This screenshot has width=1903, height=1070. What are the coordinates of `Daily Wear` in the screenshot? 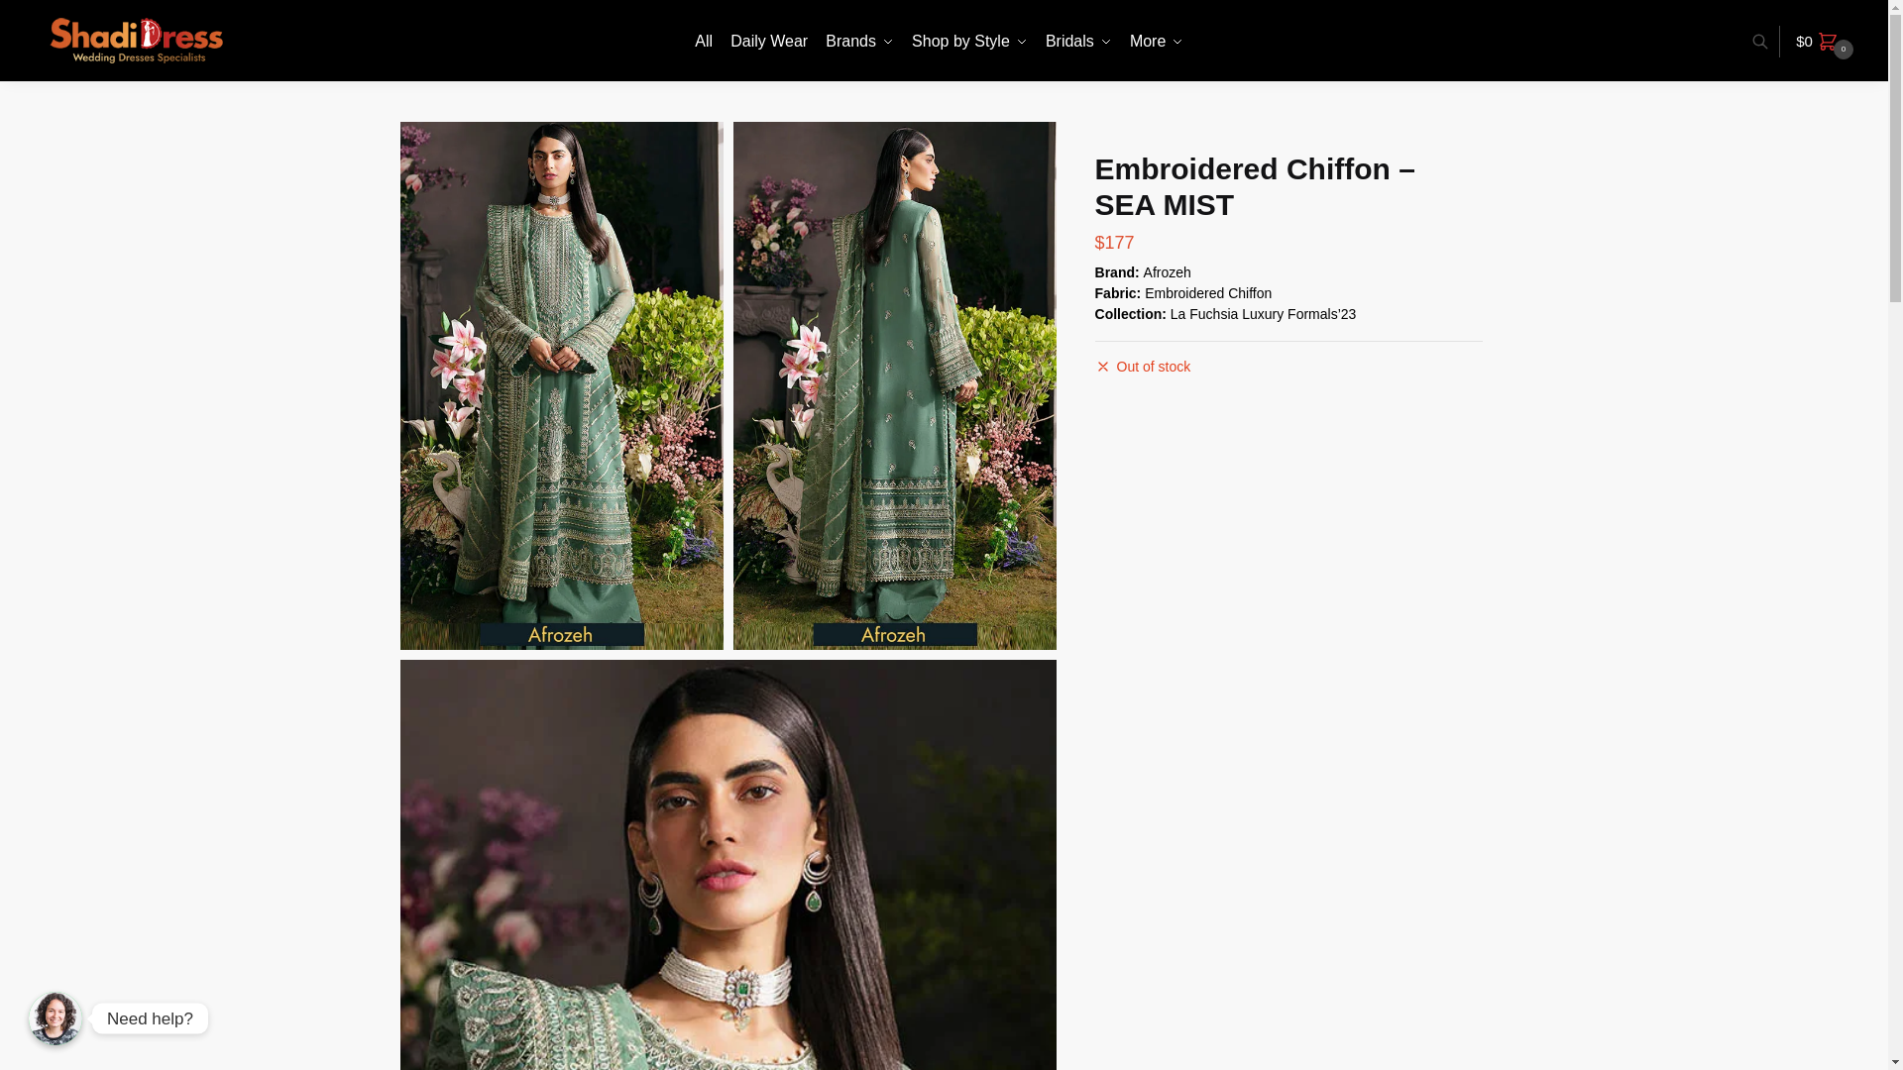 It's located at (768, 42).